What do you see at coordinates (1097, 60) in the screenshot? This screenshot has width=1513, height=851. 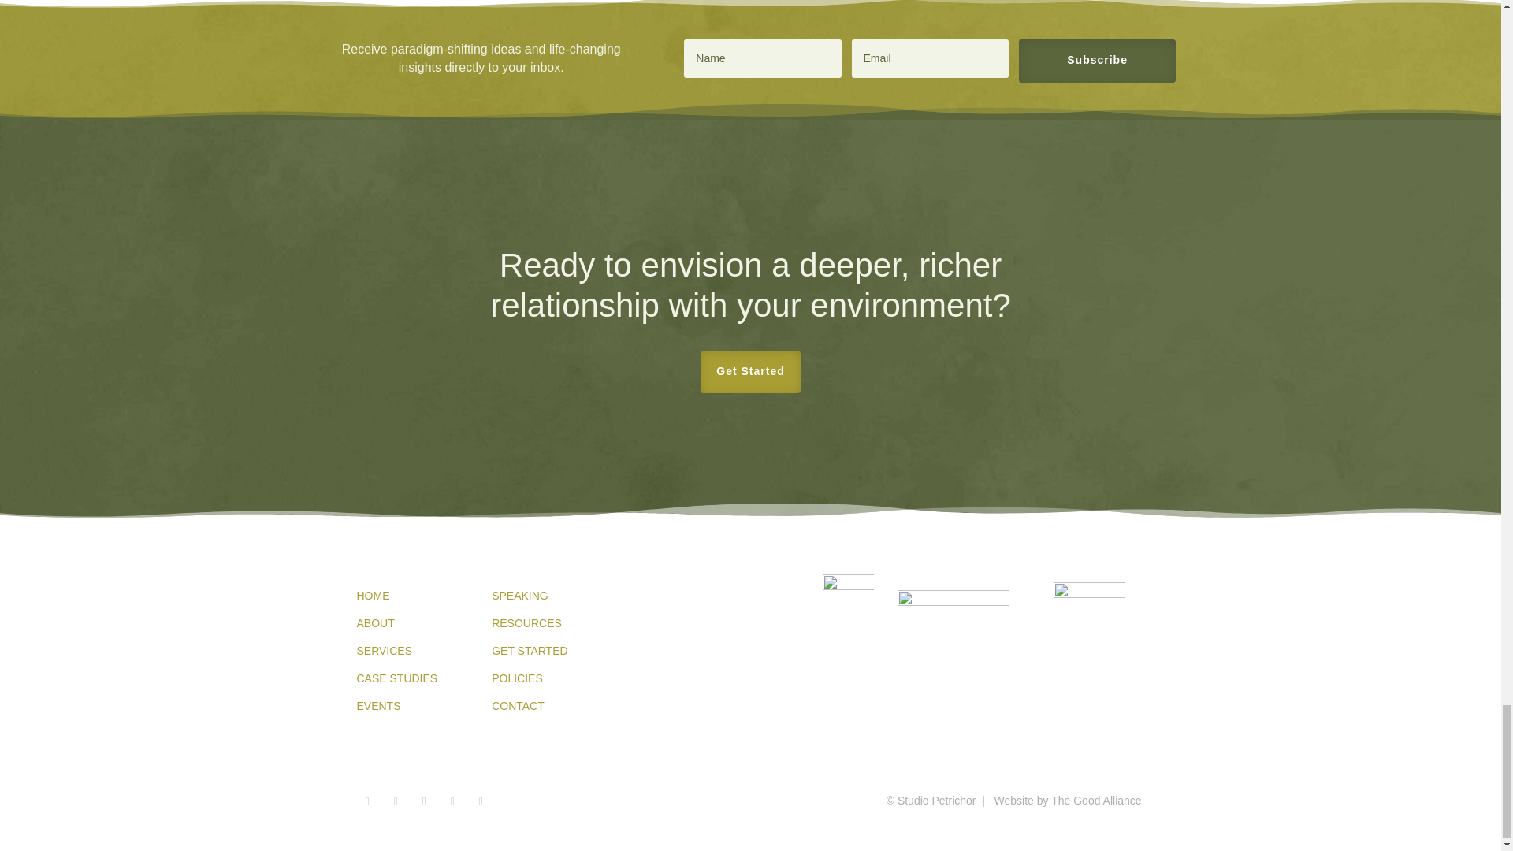 I see `Subscribe` at bounding box center [1097, 60].